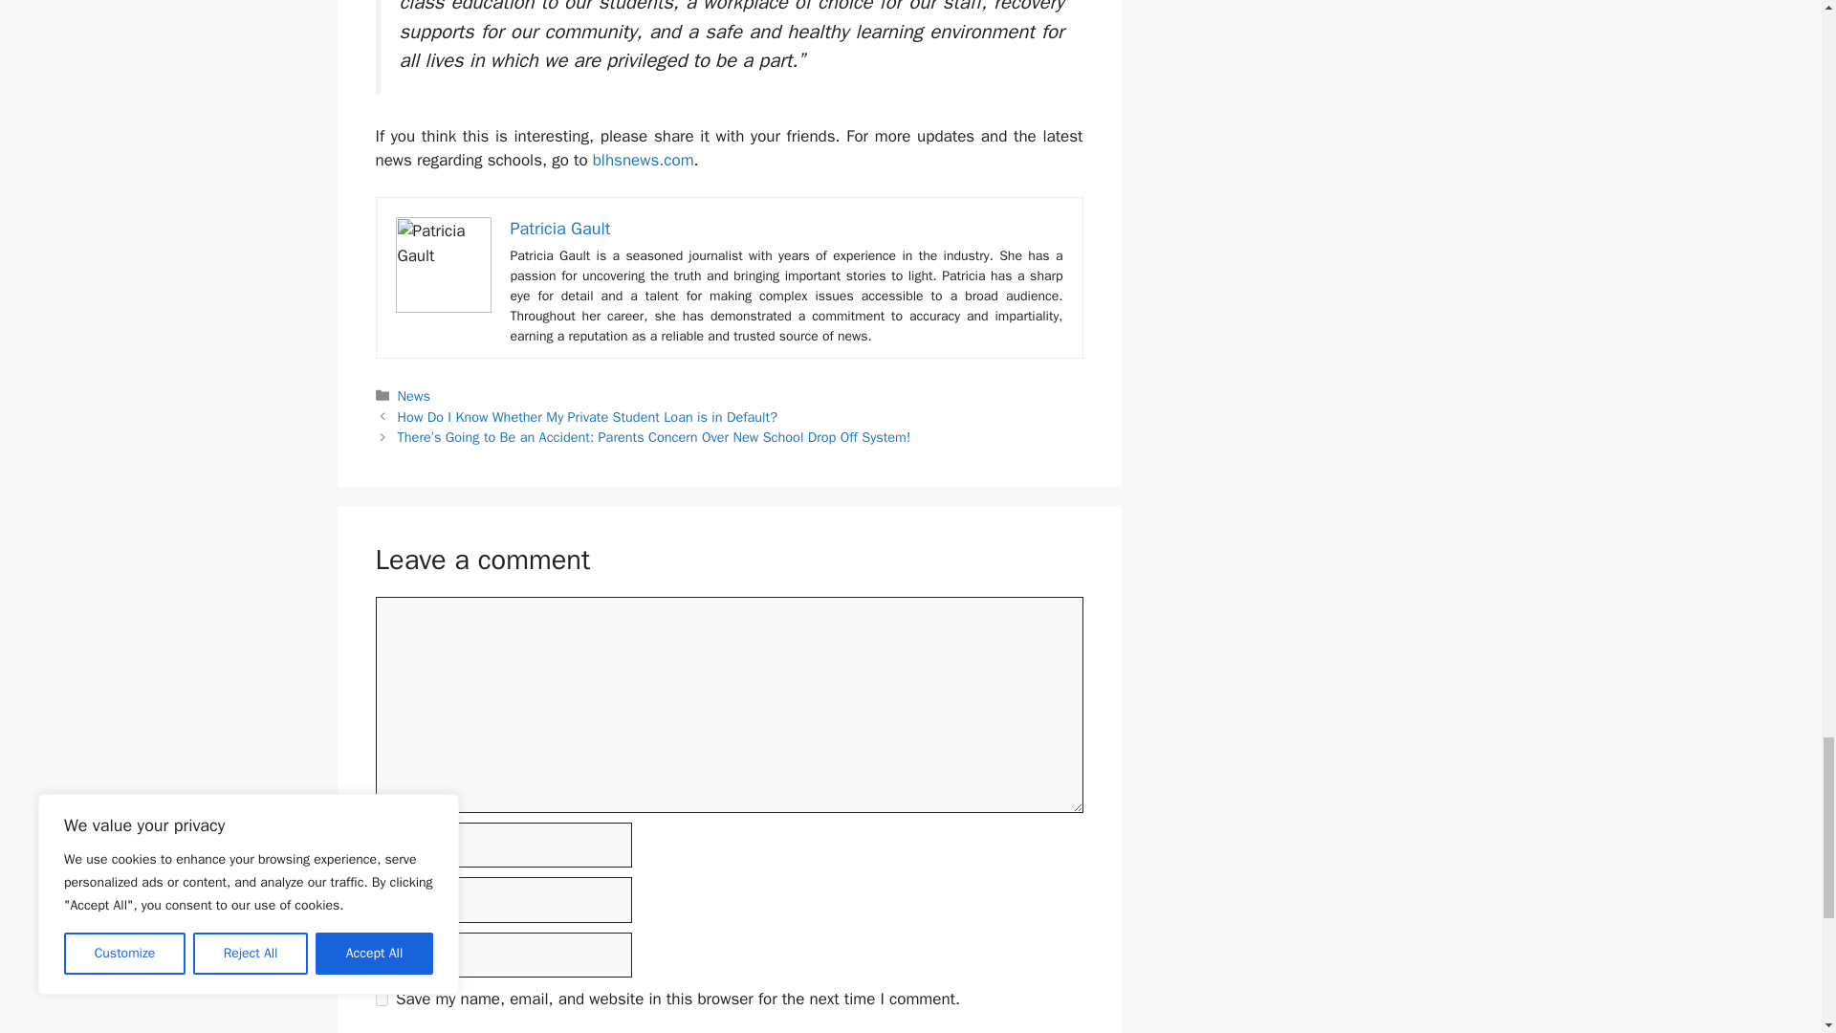 The image size is (1836, 1033). What do you see at coordinates (381, 999) in the screenshot?
I see `yes` at bounding box center [381, 999].